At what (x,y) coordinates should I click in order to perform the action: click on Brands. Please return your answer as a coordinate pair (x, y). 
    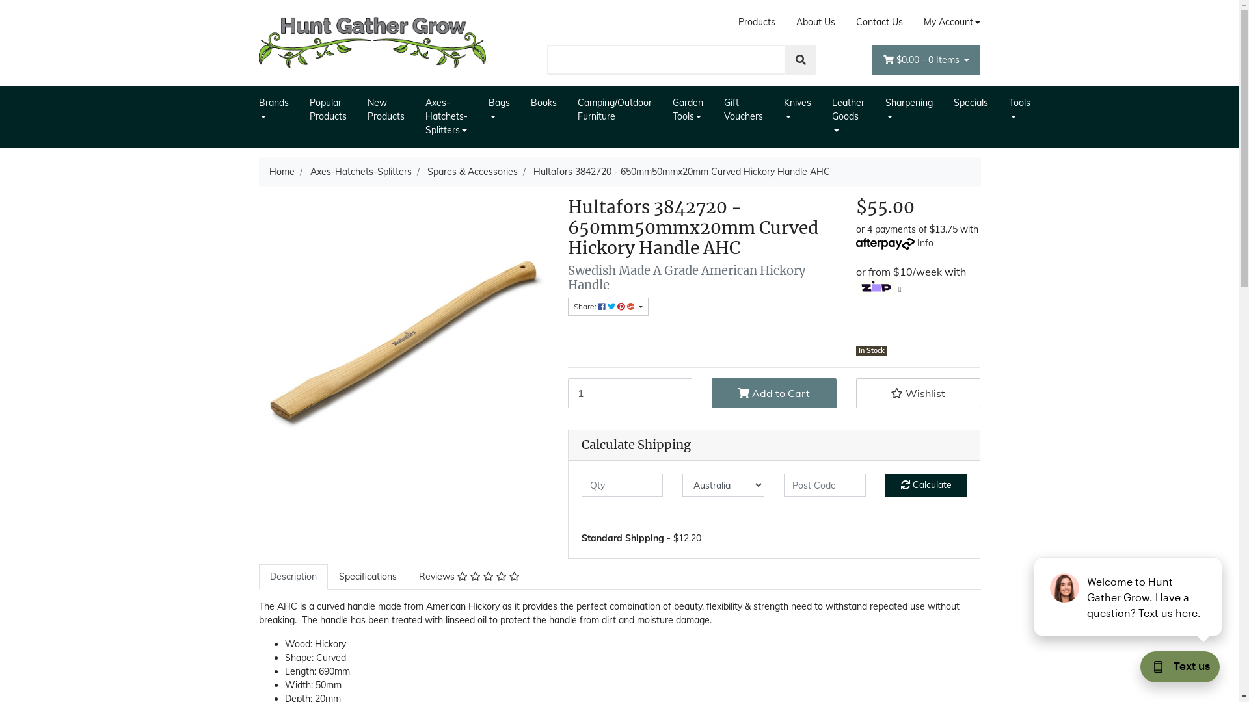
    Looking at the image, I should click on (279, 110).